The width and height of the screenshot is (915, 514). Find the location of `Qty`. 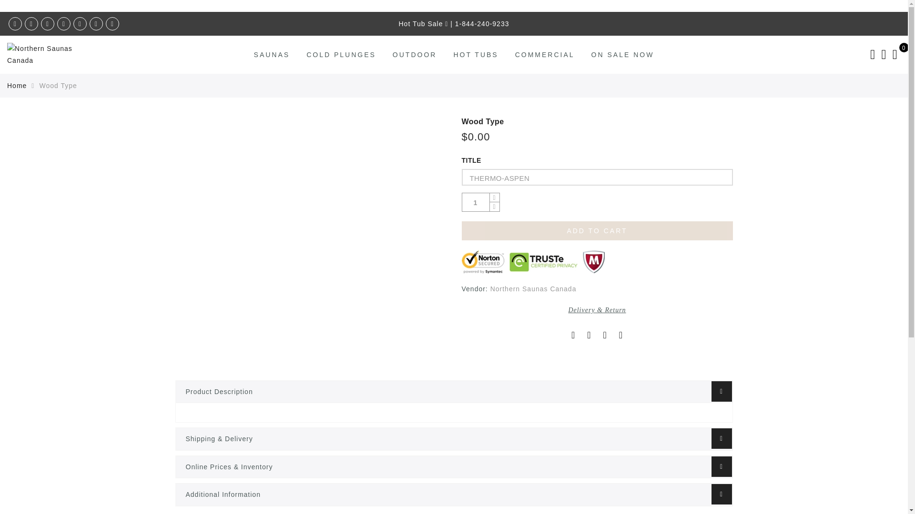

Qty is located at coordinates (476, 202).